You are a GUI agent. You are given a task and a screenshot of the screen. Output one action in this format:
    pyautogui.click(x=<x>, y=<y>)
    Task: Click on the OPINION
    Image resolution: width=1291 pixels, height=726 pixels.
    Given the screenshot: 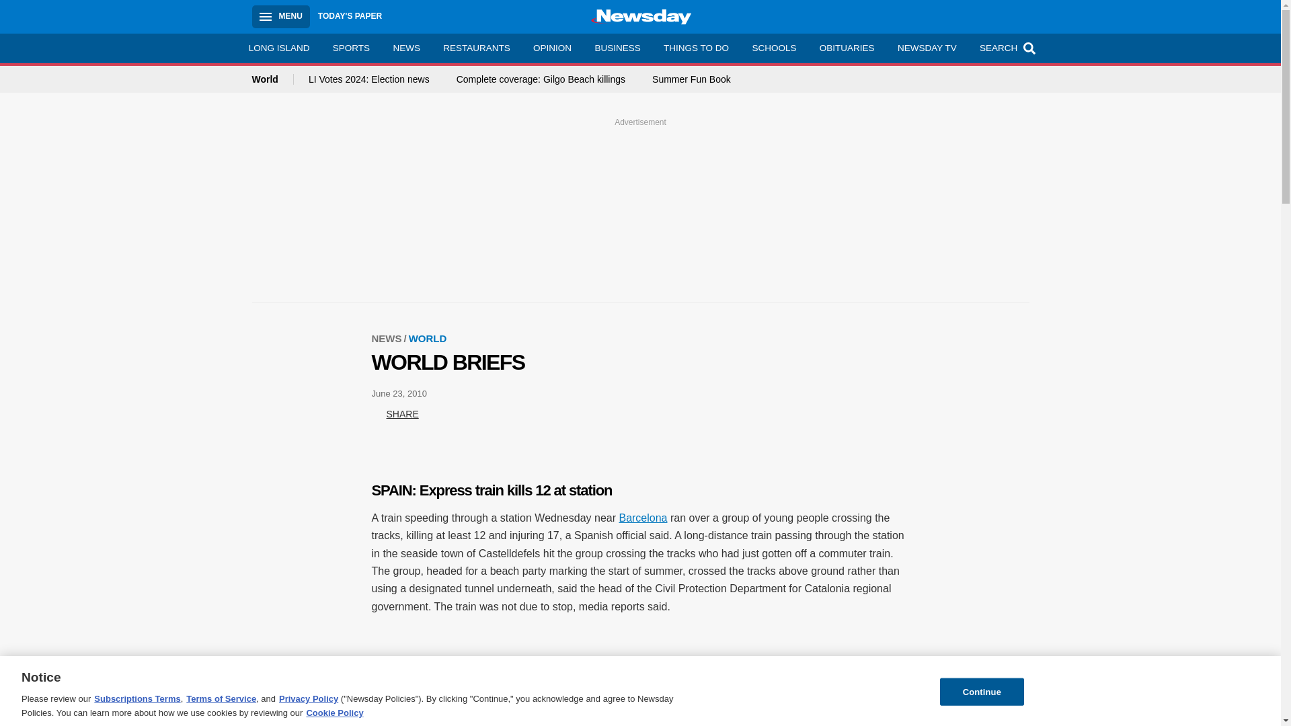 What is the action you would take?
    pyautogui.click(x=552, y=48)
    